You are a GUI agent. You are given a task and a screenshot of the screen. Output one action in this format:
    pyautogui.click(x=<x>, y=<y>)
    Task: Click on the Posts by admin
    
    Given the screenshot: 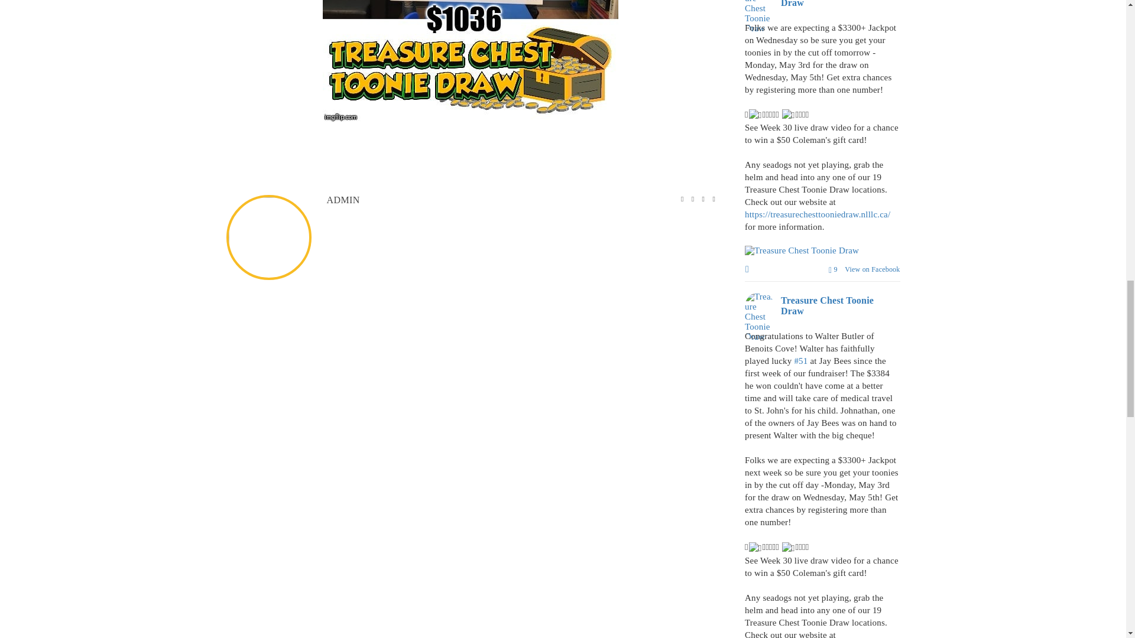 What is the action you would take?
    pyautogui.click(x=343, y=200)
    